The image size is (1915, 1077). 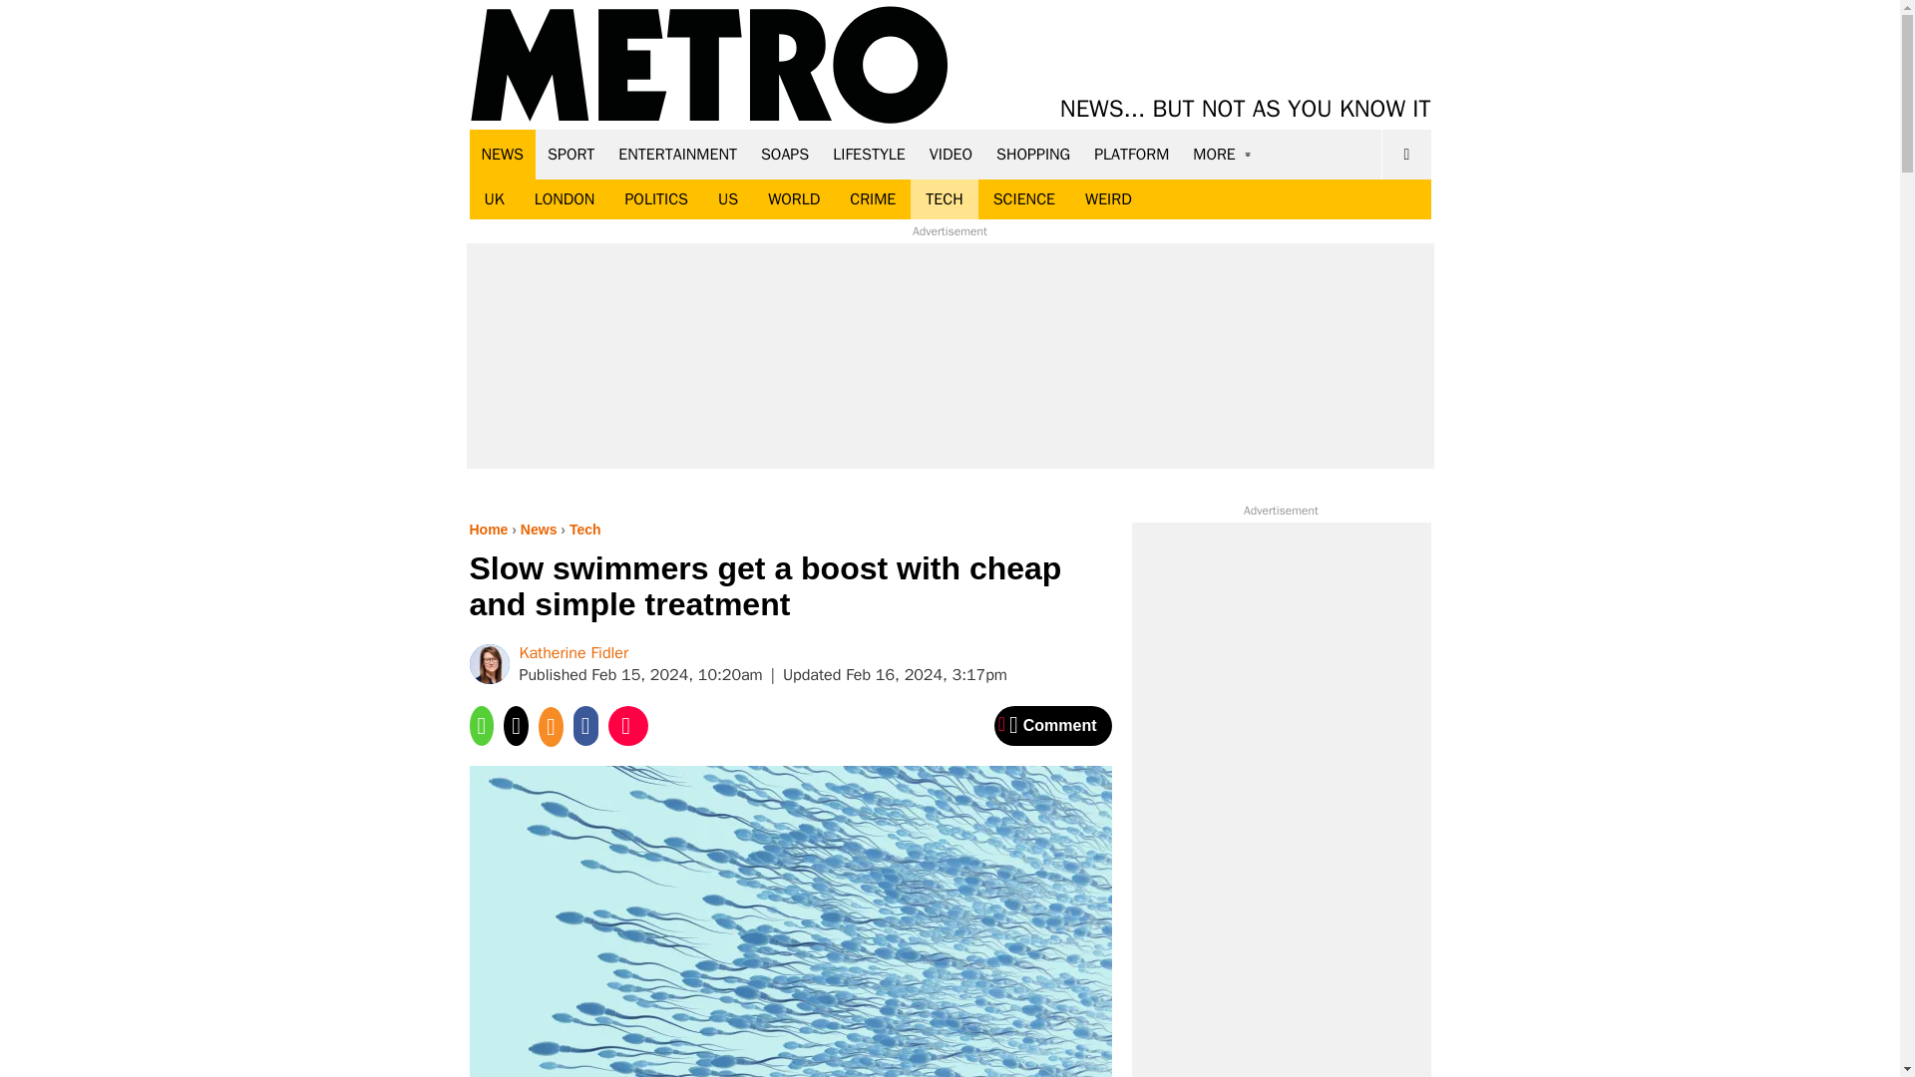 I want to click on POLITICS, so click(x=655, y=199).